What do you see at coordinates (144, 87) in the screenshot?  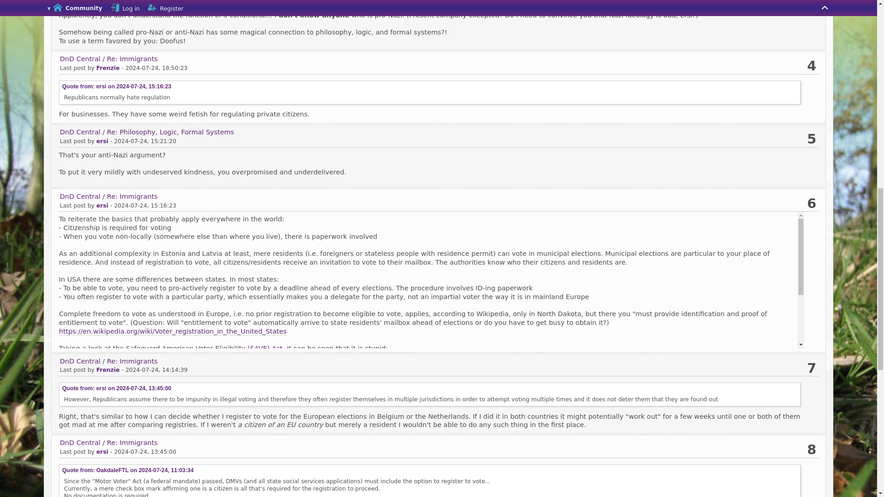 I see `Last post` at bounding box center [144, 87].